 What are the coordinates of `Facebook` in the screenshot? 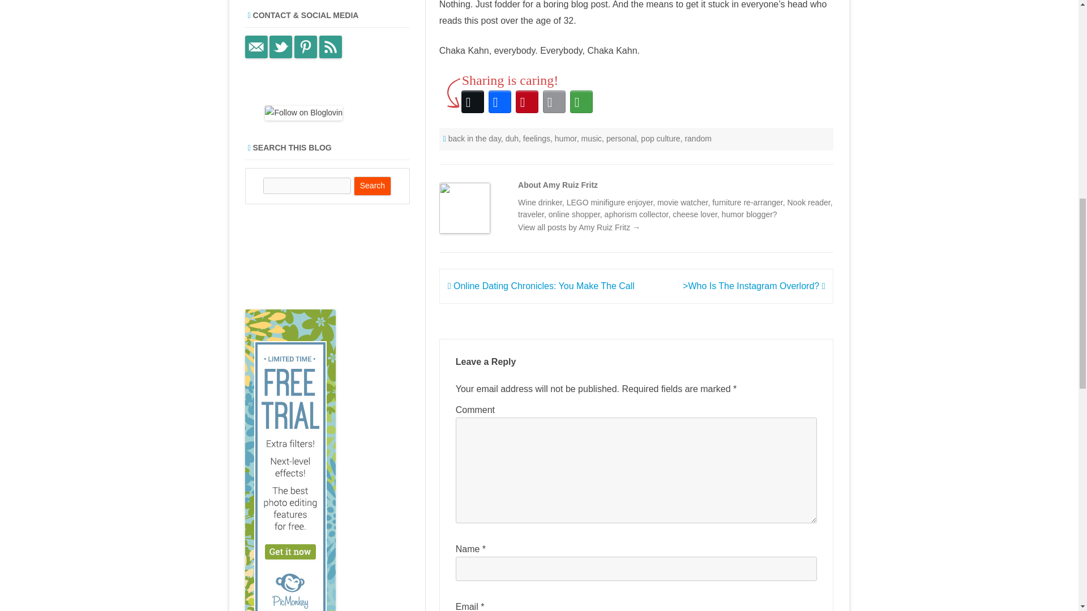 It's located at (499, 102).